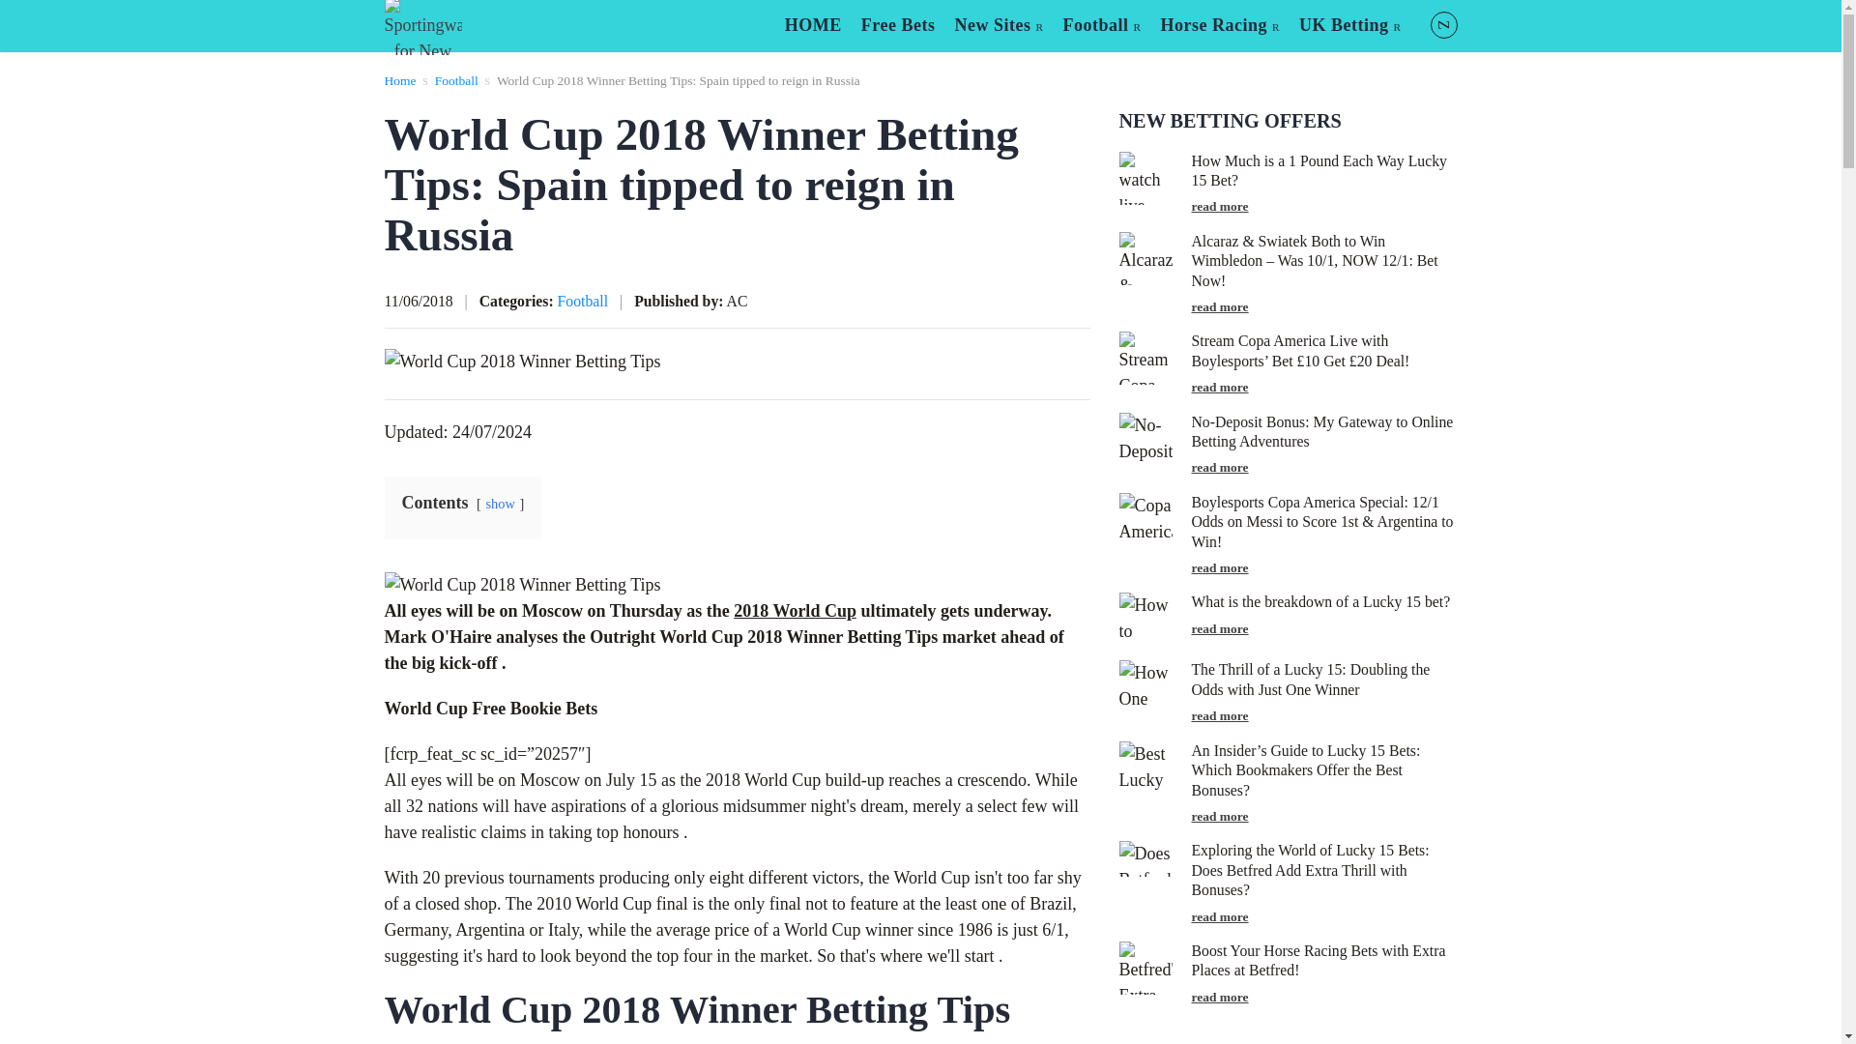  Describe the element at coordinates (1101, 26) in the screenshot. I see `Football Betting Sites and Free Bets` at that location.